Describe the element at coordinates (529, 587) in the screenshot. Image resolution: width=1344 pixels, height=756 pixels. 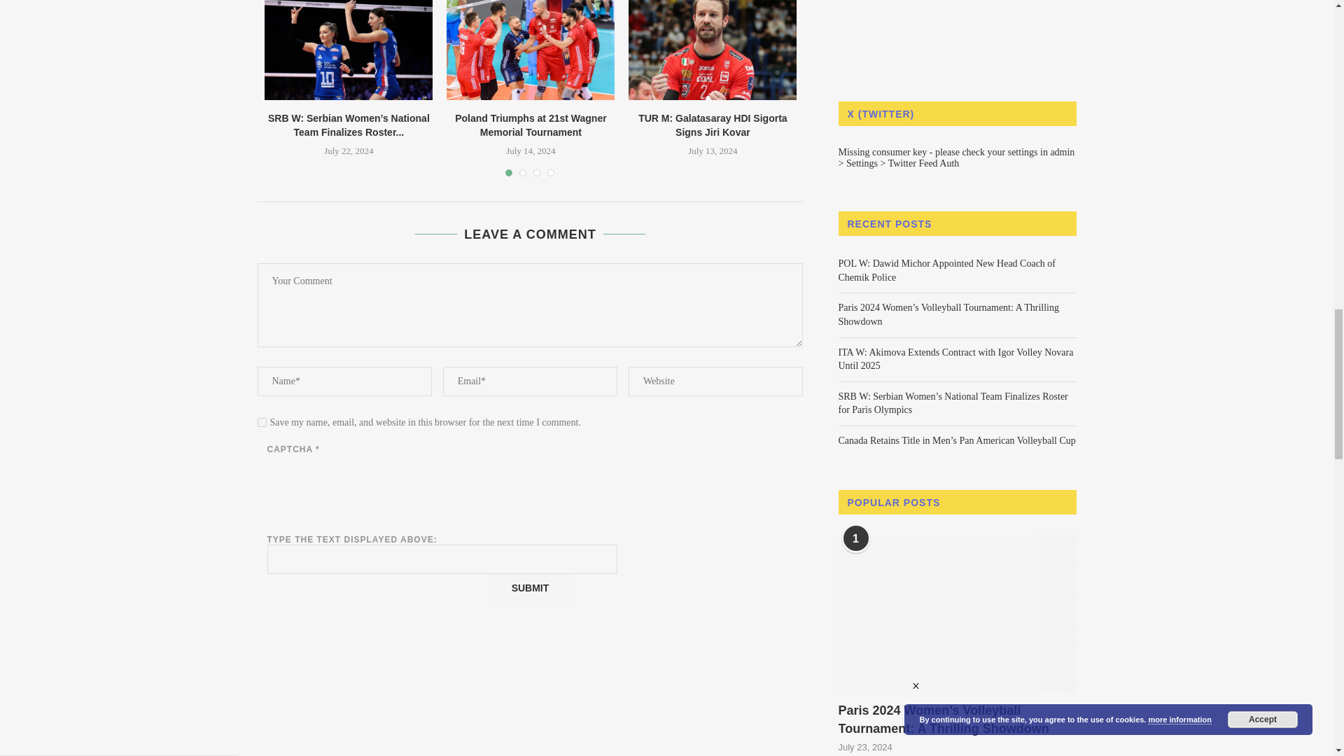
I see `Submit` at that location.